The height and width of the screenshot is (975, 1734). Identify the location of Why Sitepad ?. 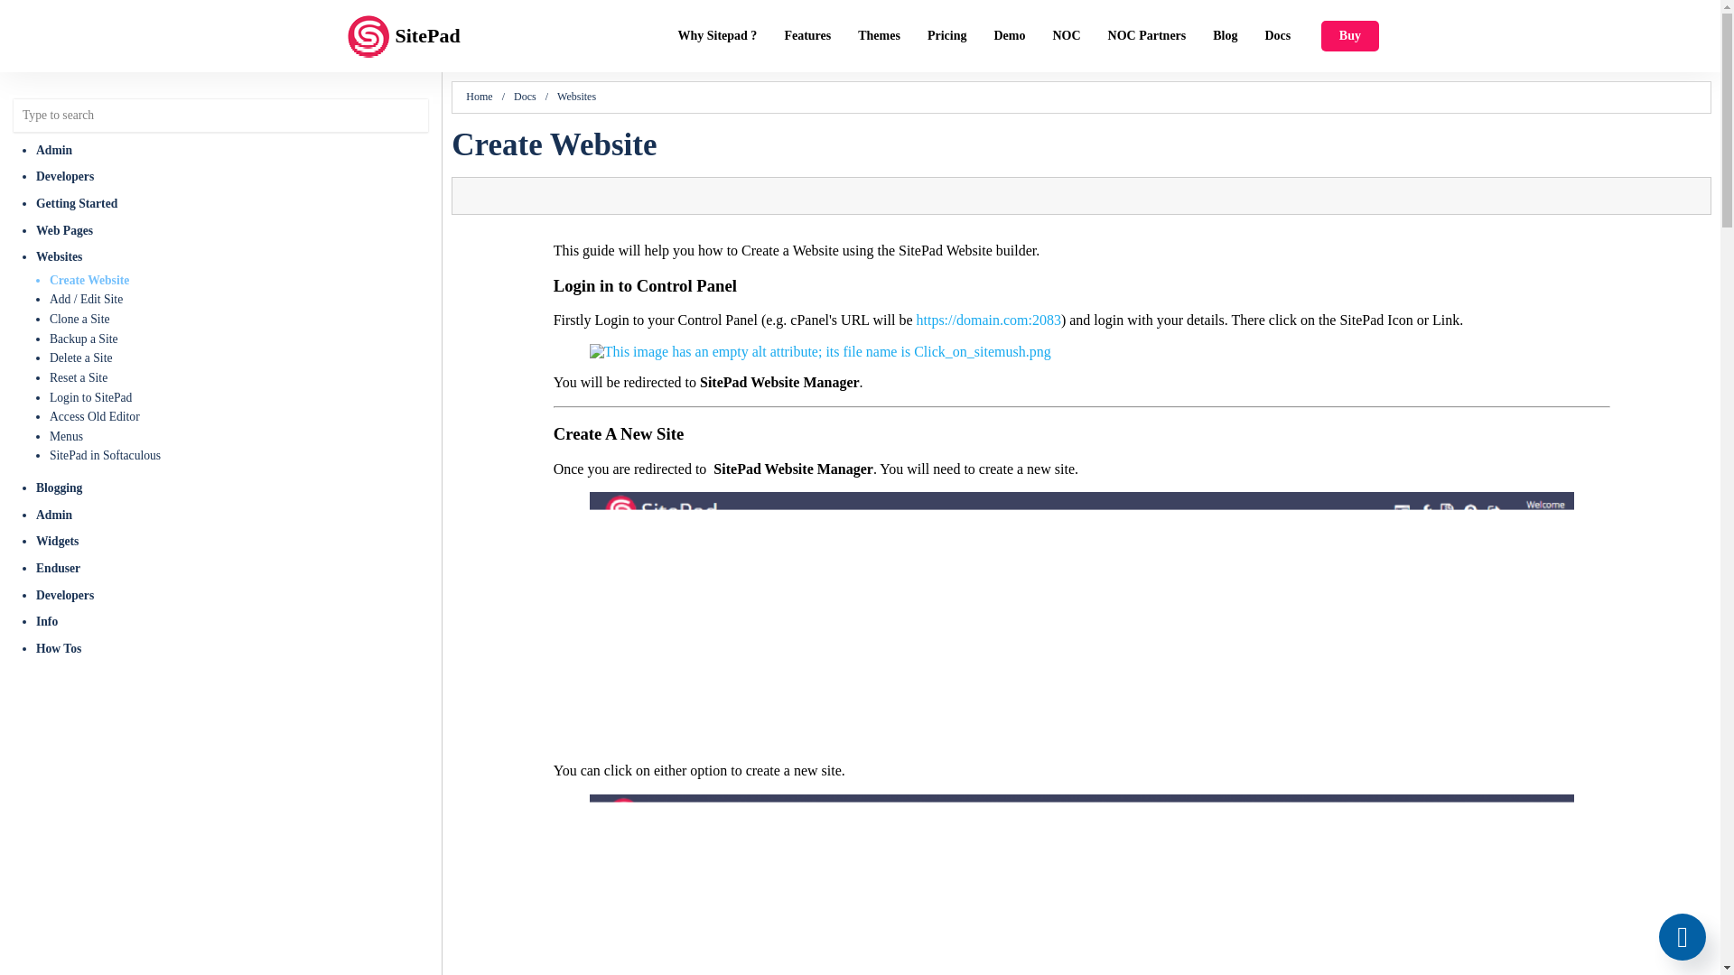
(717, 36).